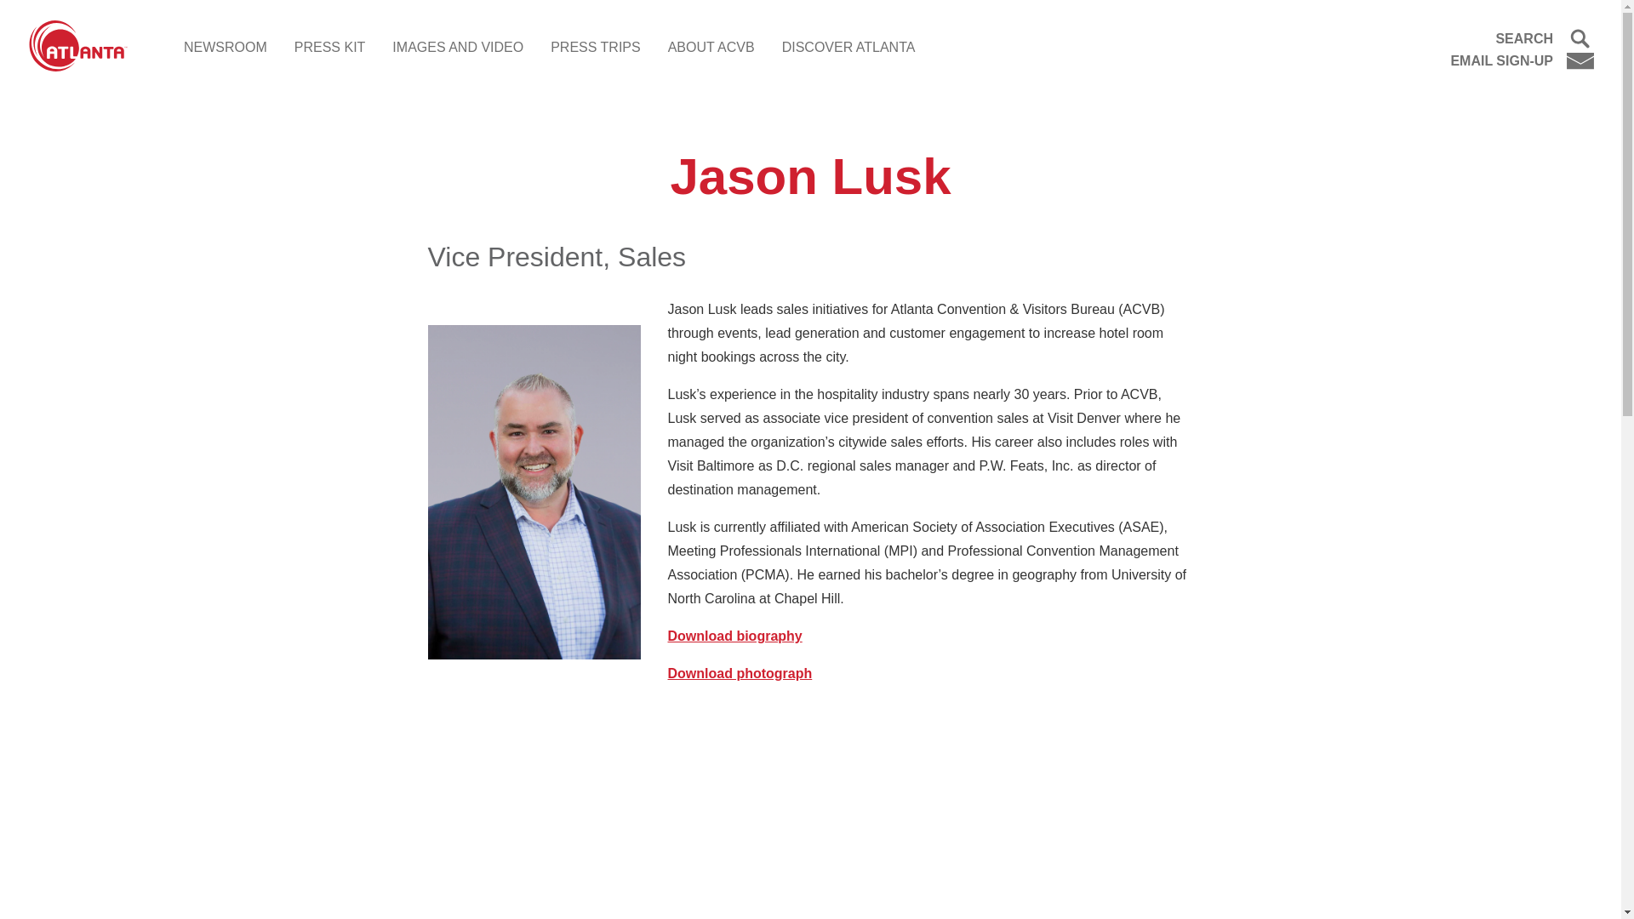  I want to click on SEARCH, so click(1522, 39).